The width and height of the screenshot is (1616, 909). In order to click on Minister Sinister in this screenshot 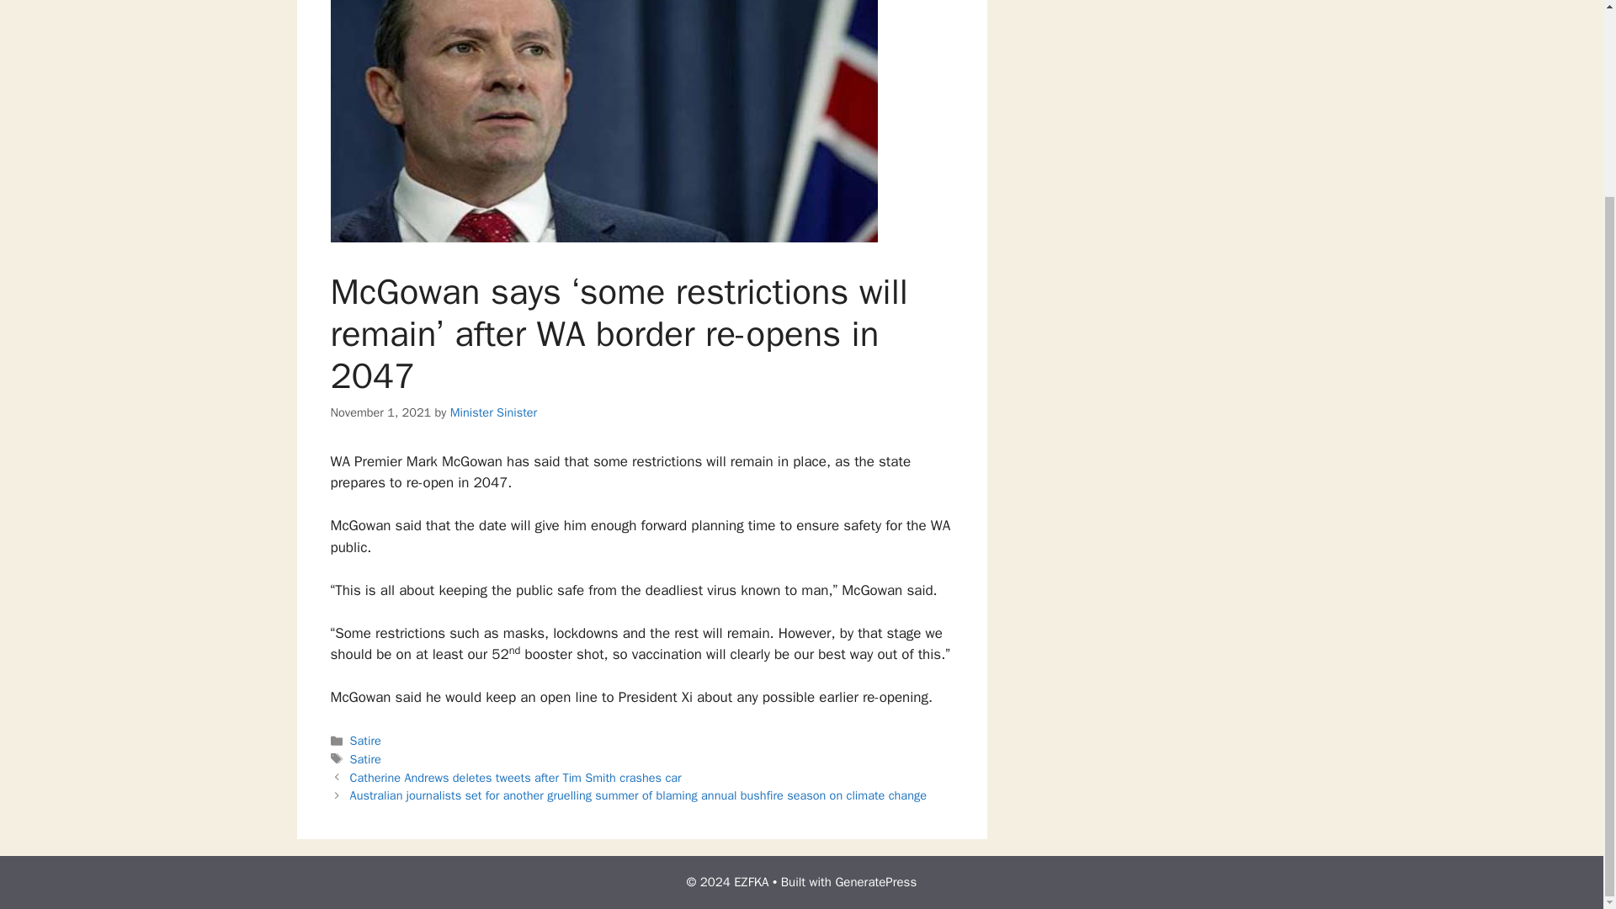, I will do `click(494, 412)`.